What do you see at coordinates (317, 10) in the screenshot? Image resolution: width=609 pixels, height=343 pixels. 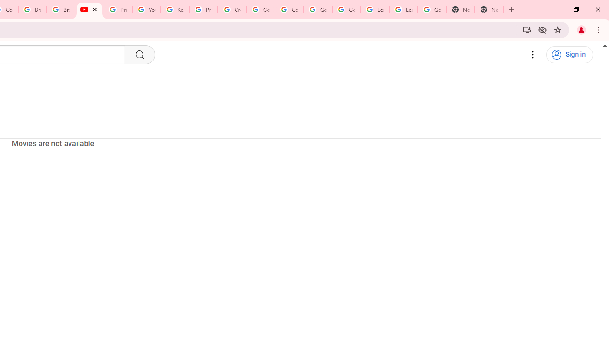 I see `Google Account Help` at bounding box center [317, 10].